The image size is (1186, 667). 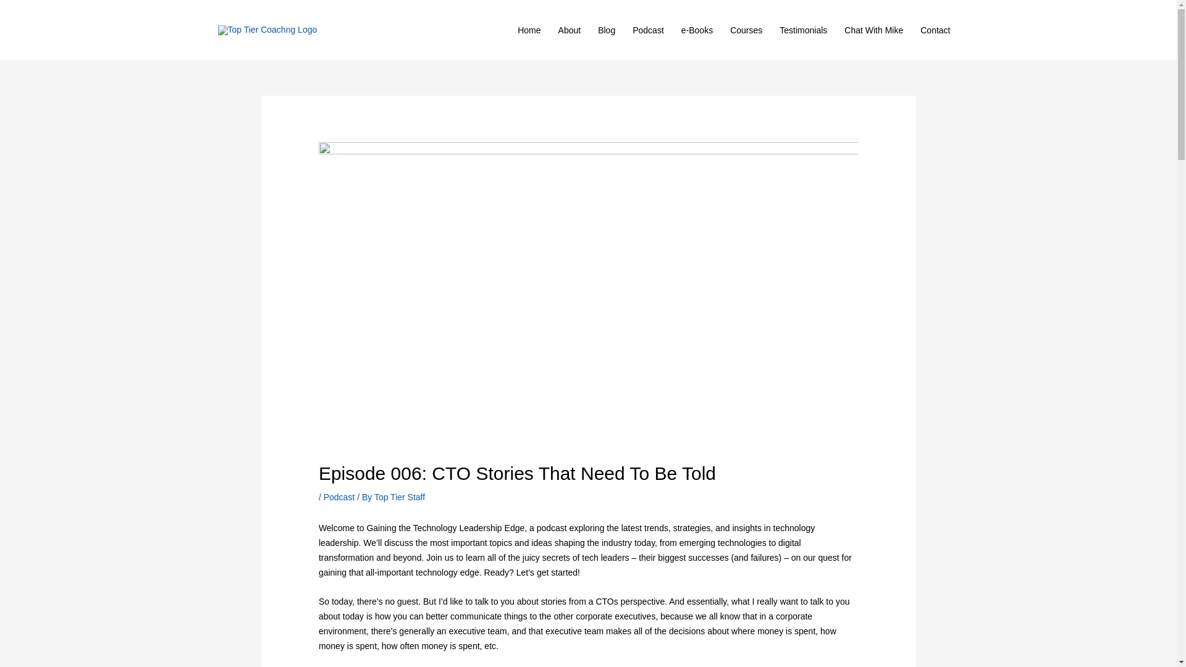 What do you see at coordinates (399, 497) in the screenshot?
I see `View all posts by Top Tier Staff` at bounding box center [399, 497].